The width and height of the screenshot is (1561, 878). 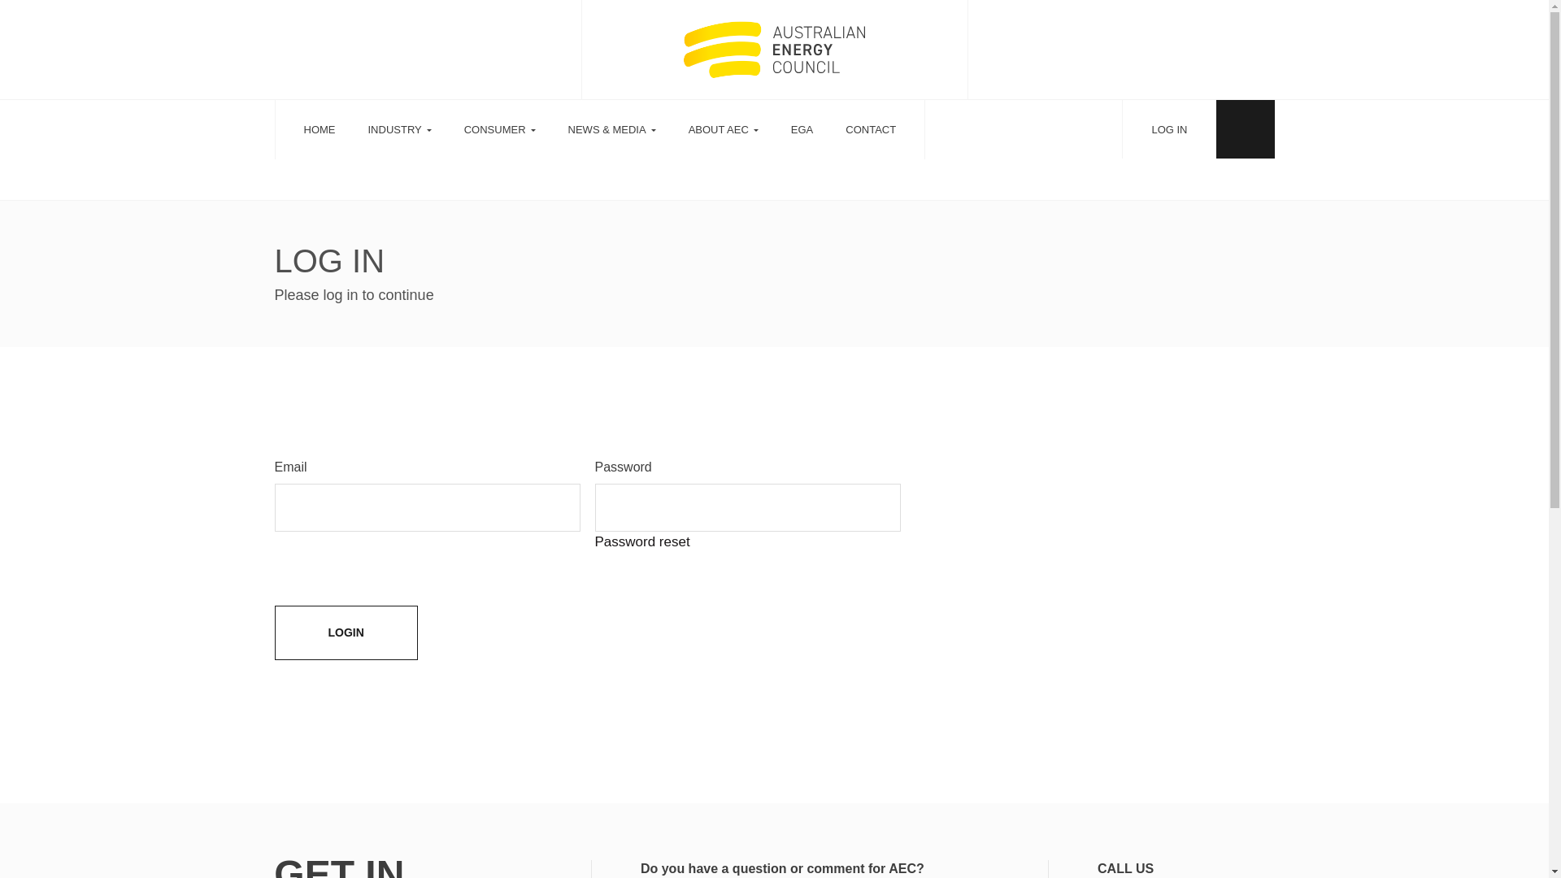 I want to click on CONSUMER, so click(x=500, y=130).